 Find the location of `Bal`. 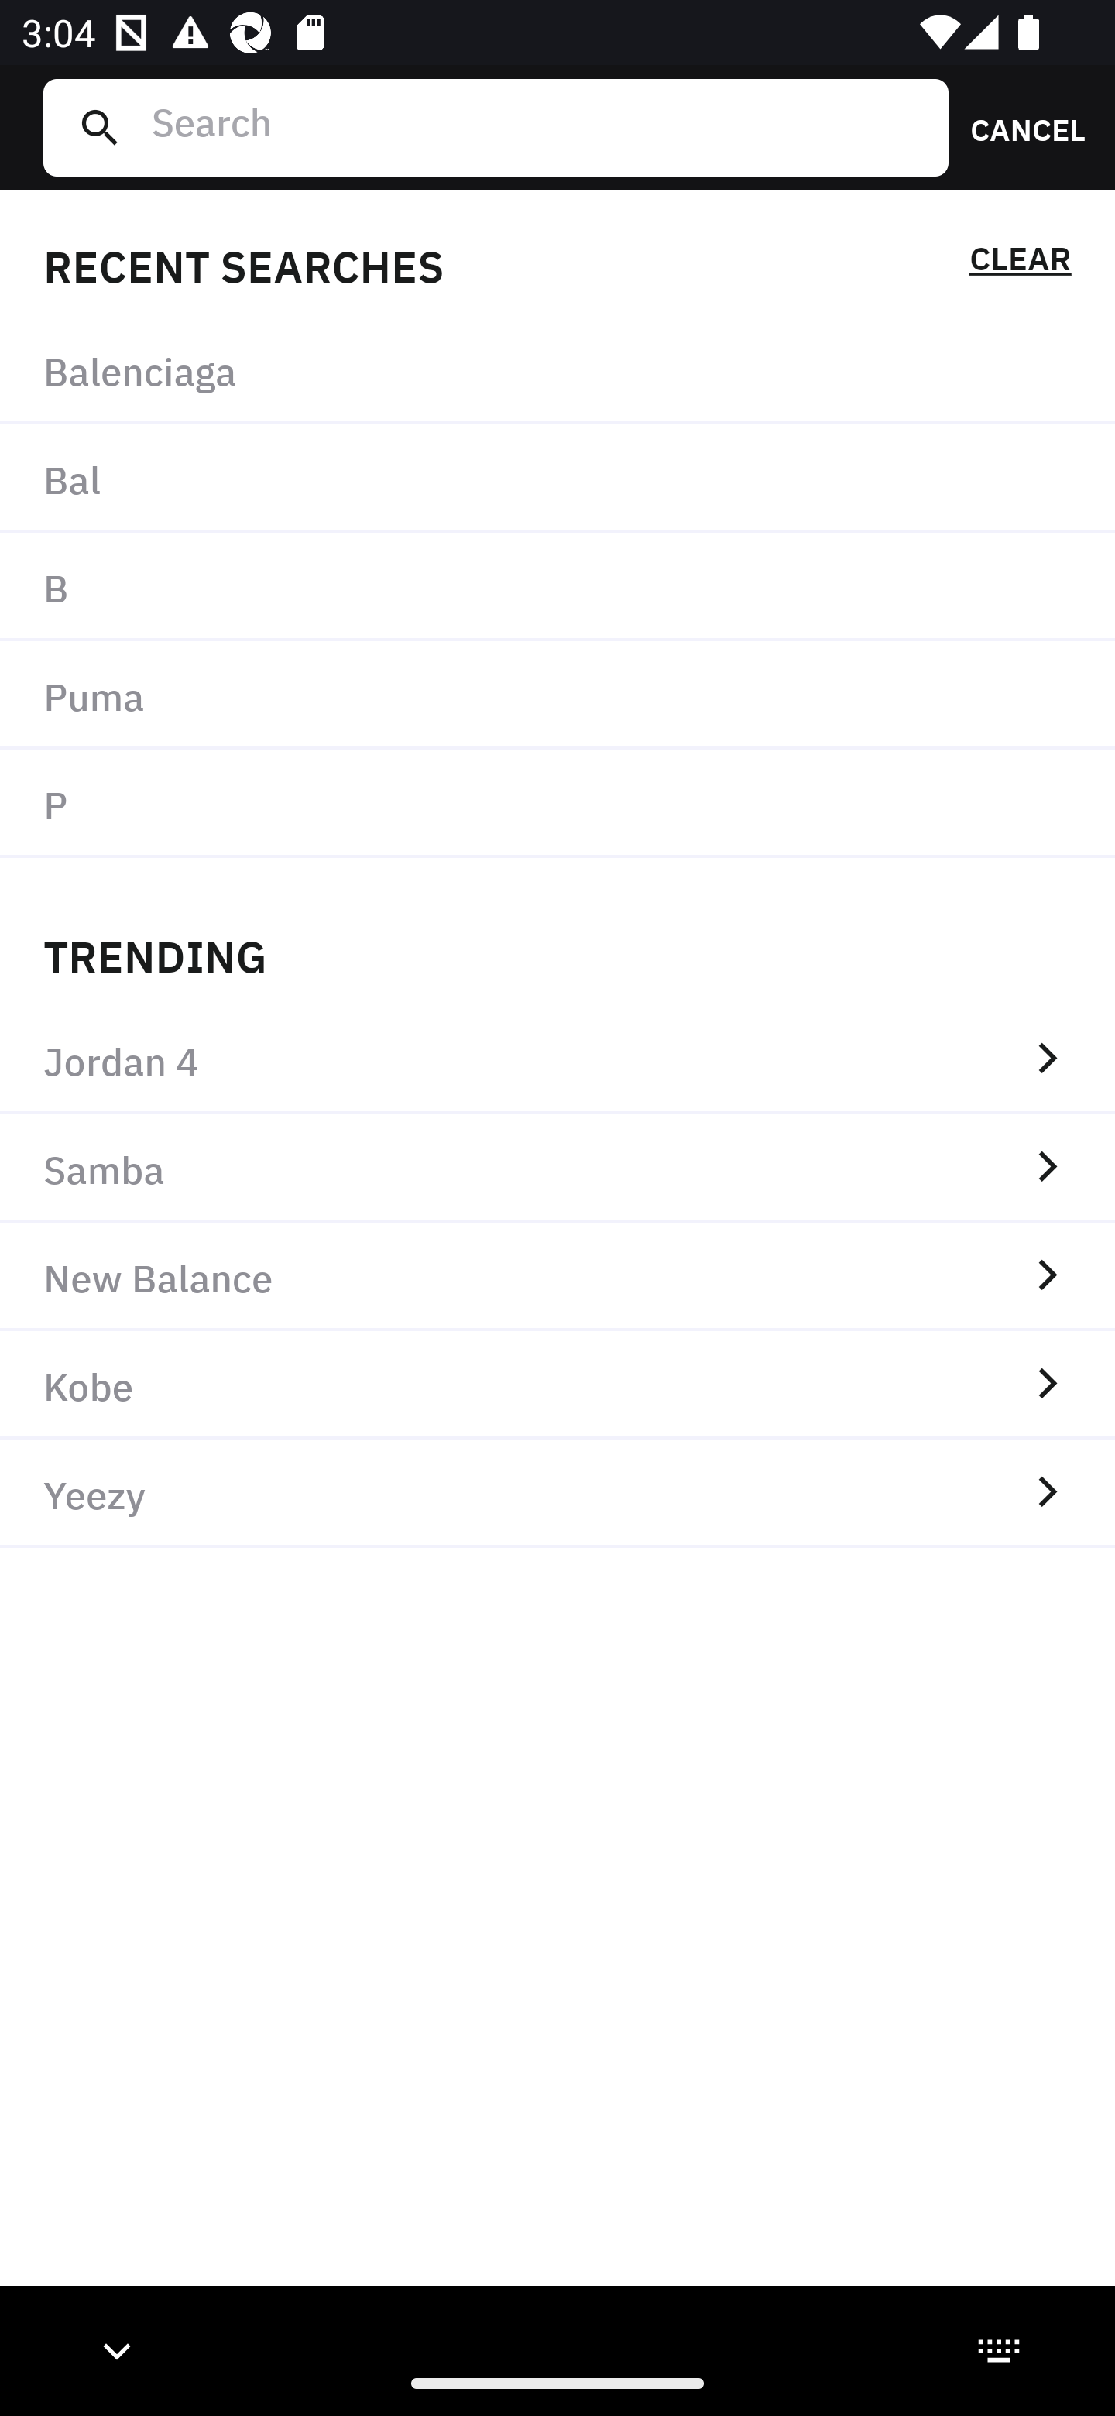

Bal is located at coordinates (557, 479).